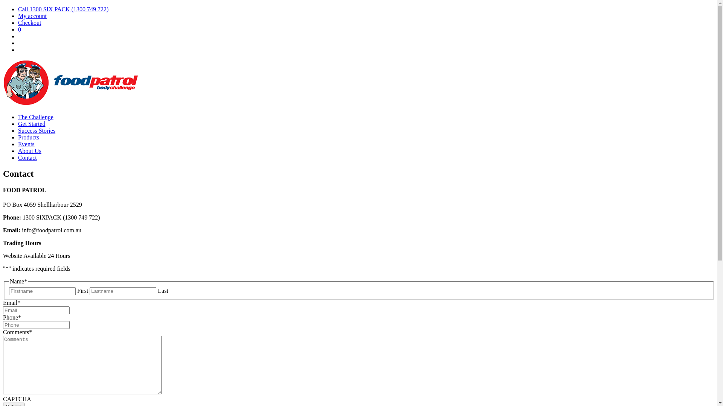 The height and width of the screenshot is (406, 723). What do you see at coordinates (71, 105) in the screenshot?
I see `Food Patrol` at bounding box center [71, 105].